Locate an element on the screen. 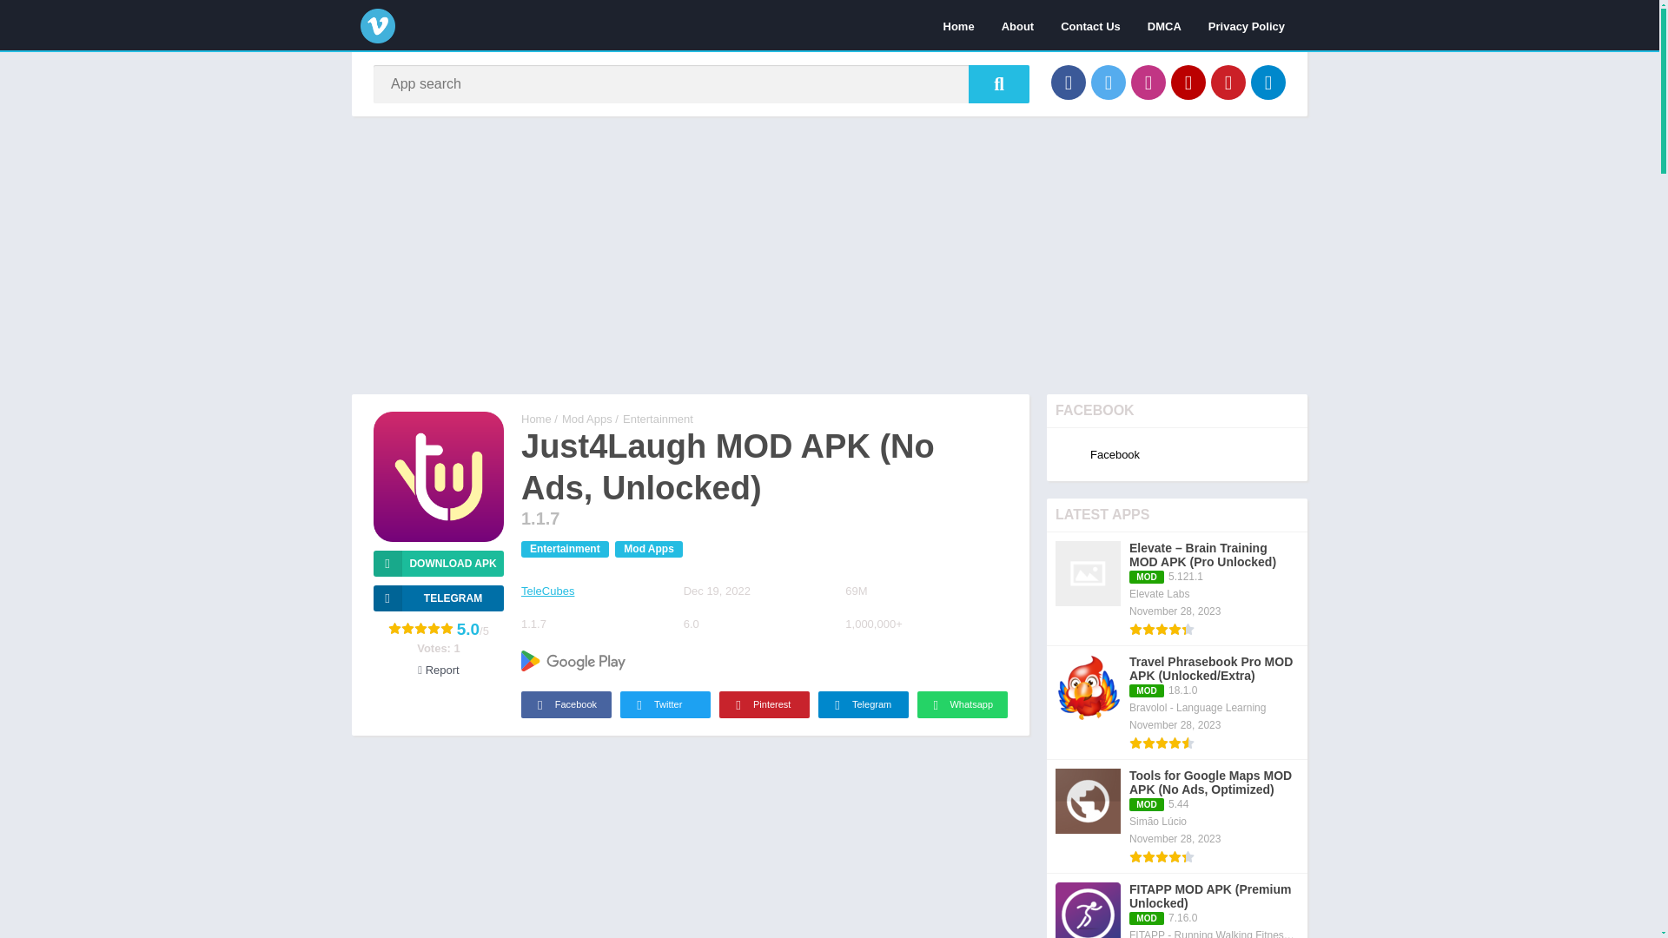 The height and width of the screenshot is (938, 1668). About is located at coordinates (1018, 25).